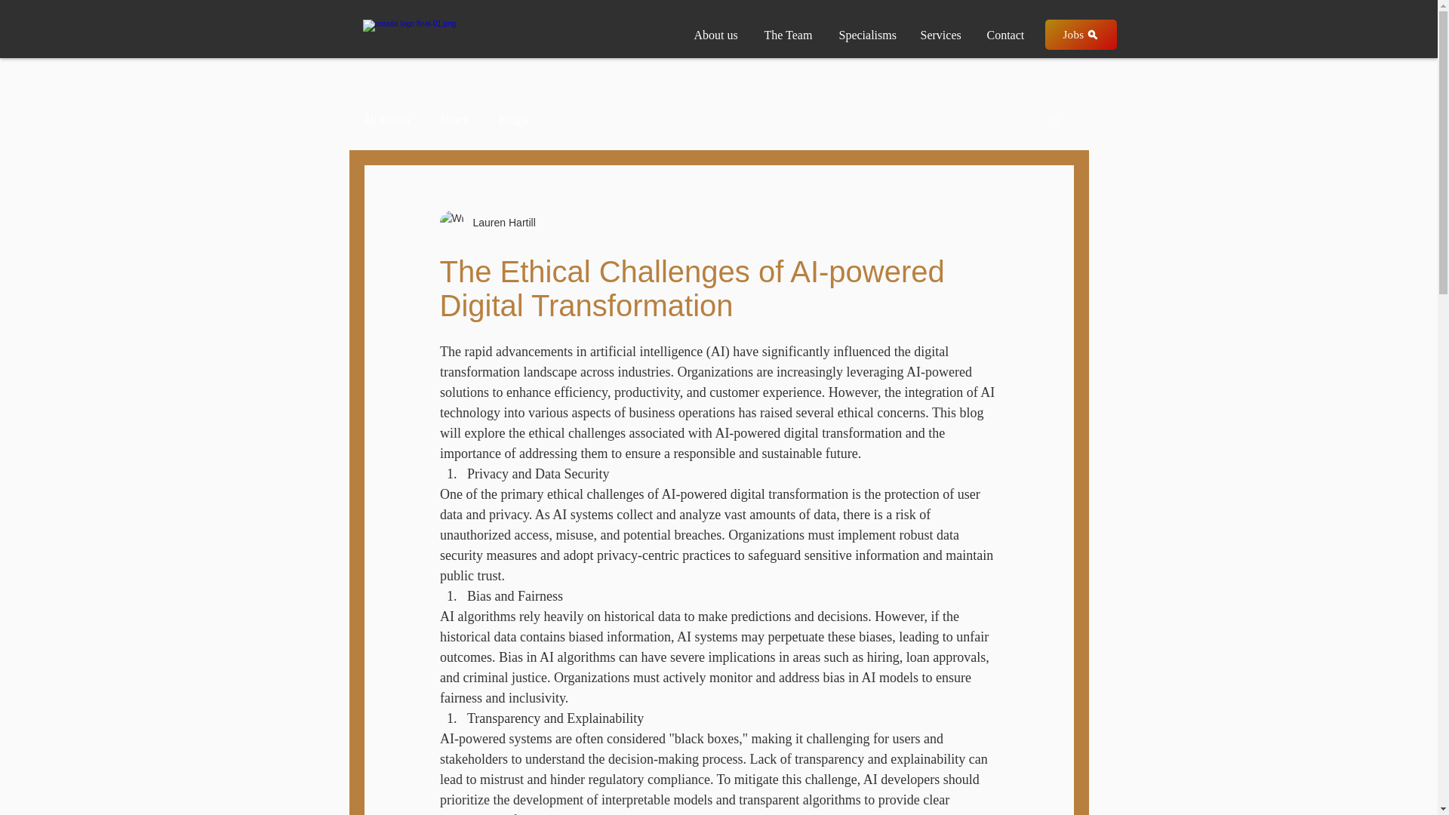 The image size is (1449, 815). Describe the element at coordinates (454, 119) in the screenshot. I see `News` at that location.